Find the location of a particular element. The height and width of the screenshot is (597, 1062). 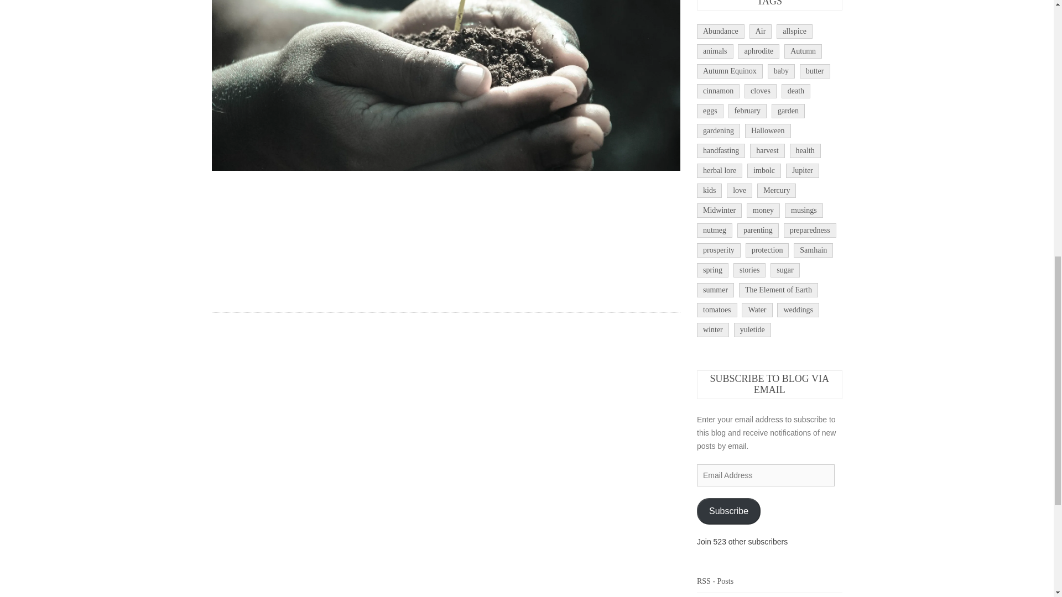

Halloween is located at coordinates (768, 130).